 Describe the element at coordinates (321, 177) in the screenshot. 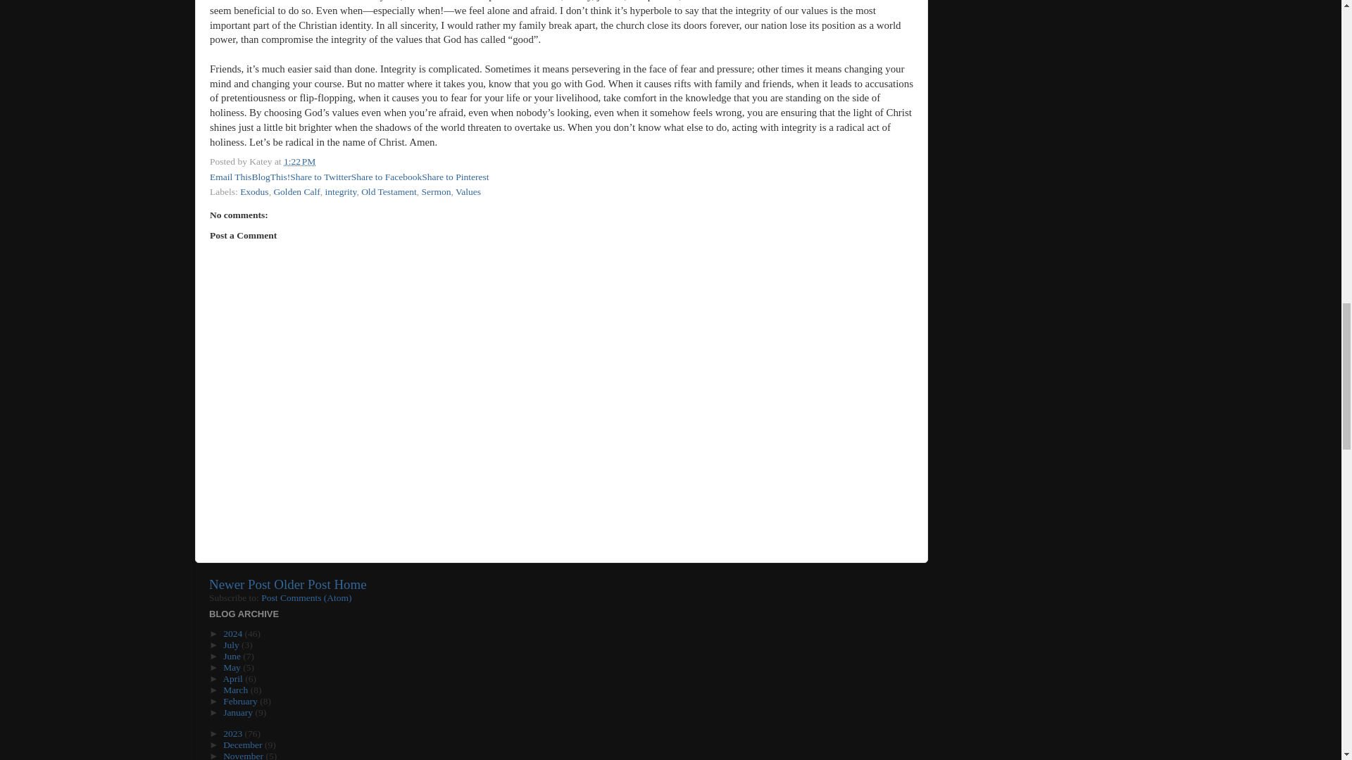

I see `Share to Twitter` at that location.